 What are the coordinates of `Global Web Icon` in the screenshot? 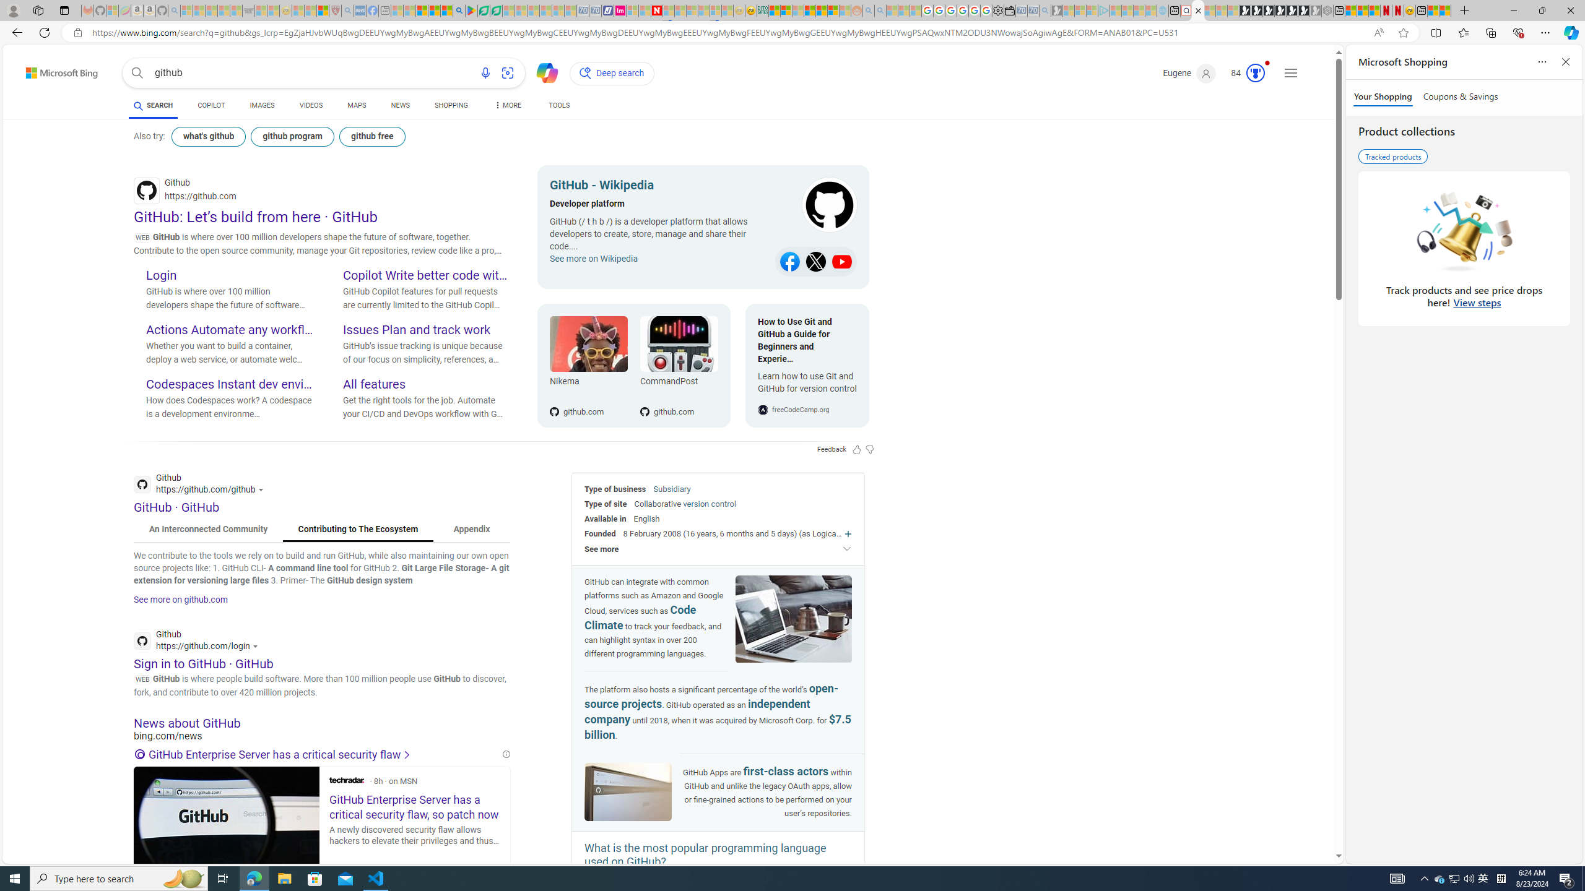 It's located at (763, 410).